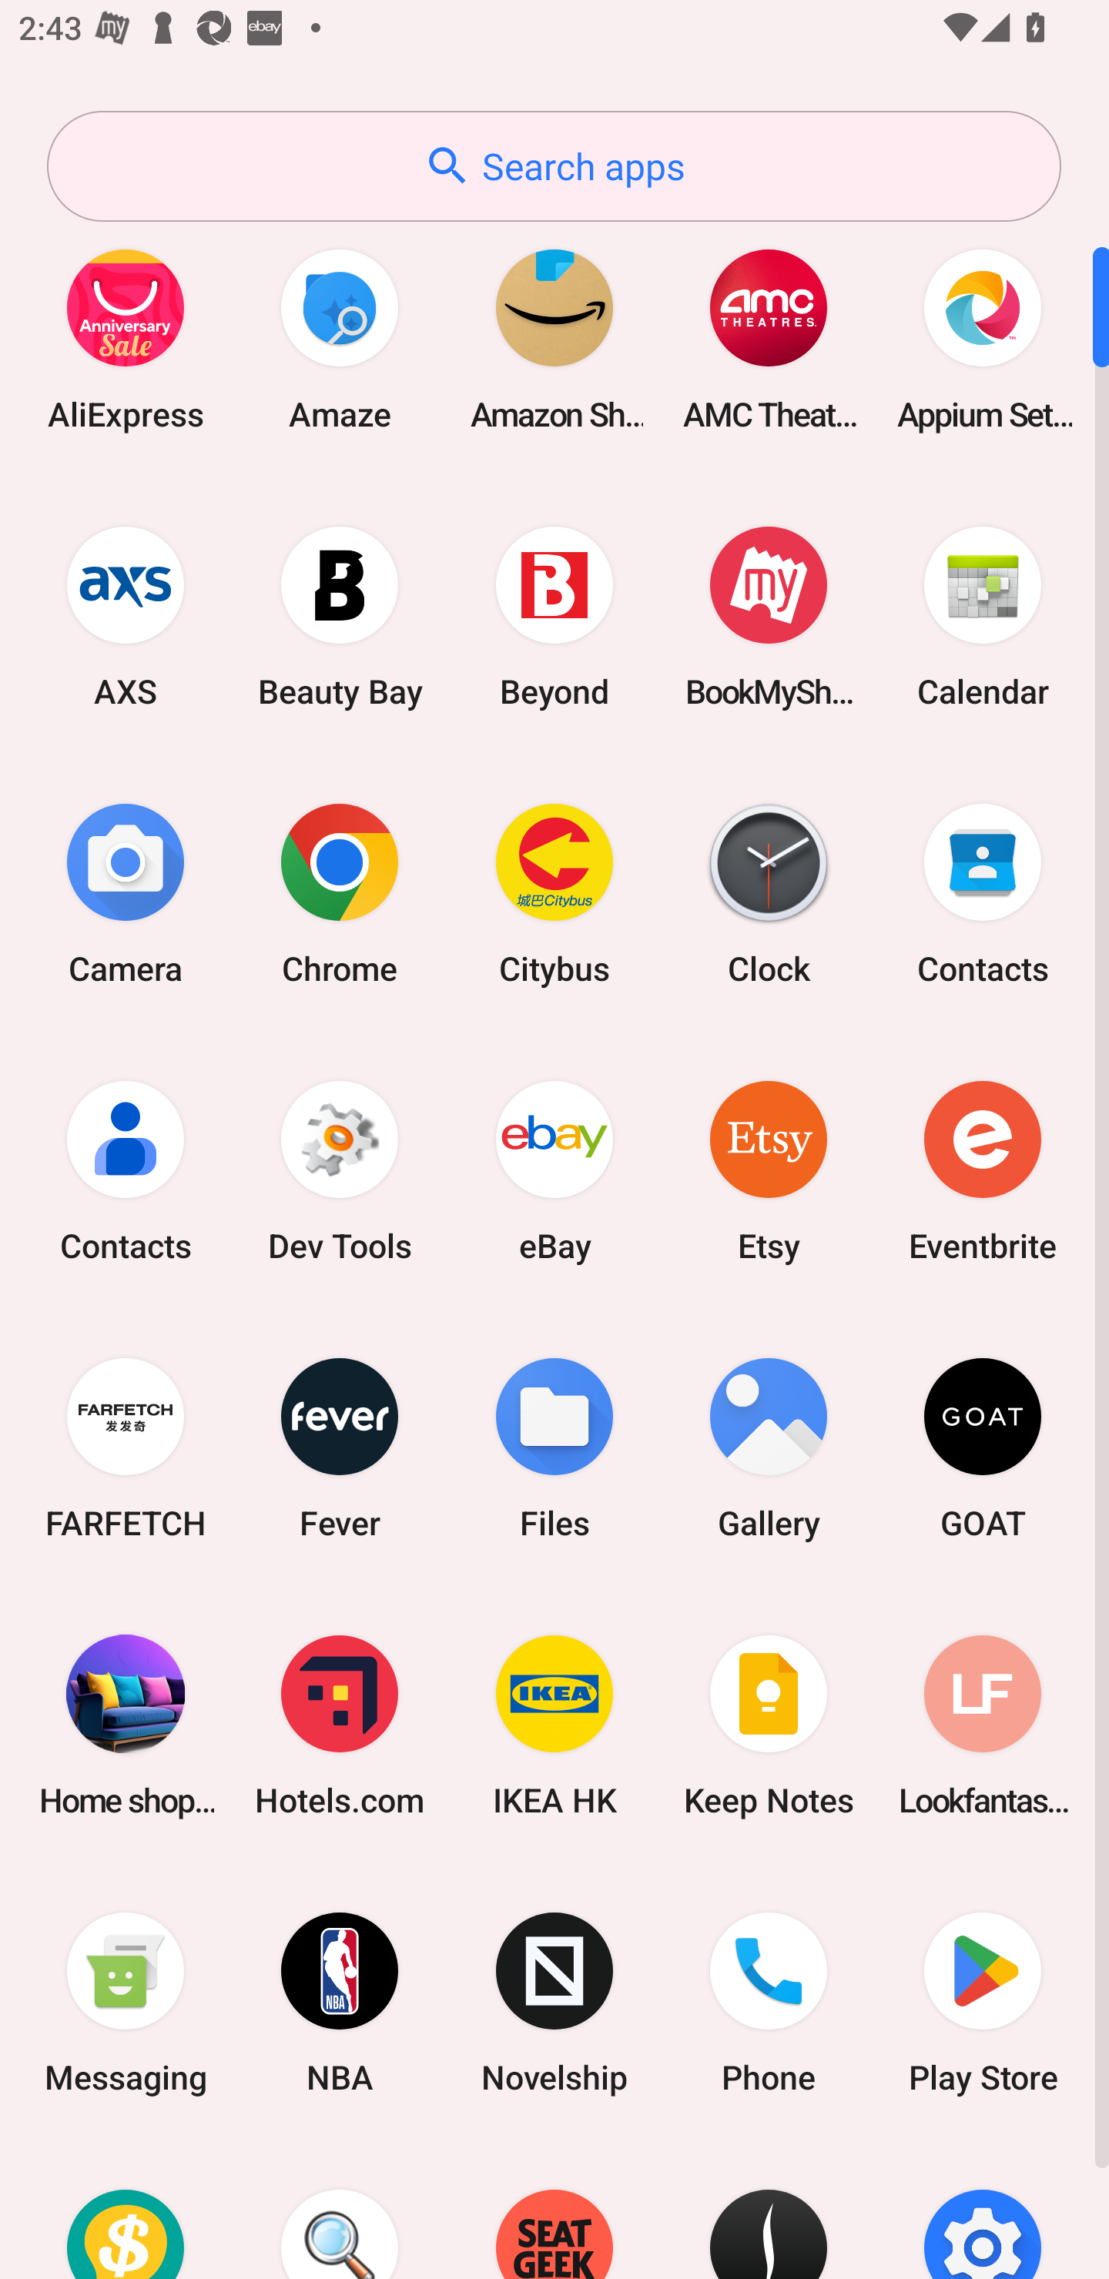  Describe the element at coordinates (126, 1170) in the screenshot. I see `Contacts` at that location.